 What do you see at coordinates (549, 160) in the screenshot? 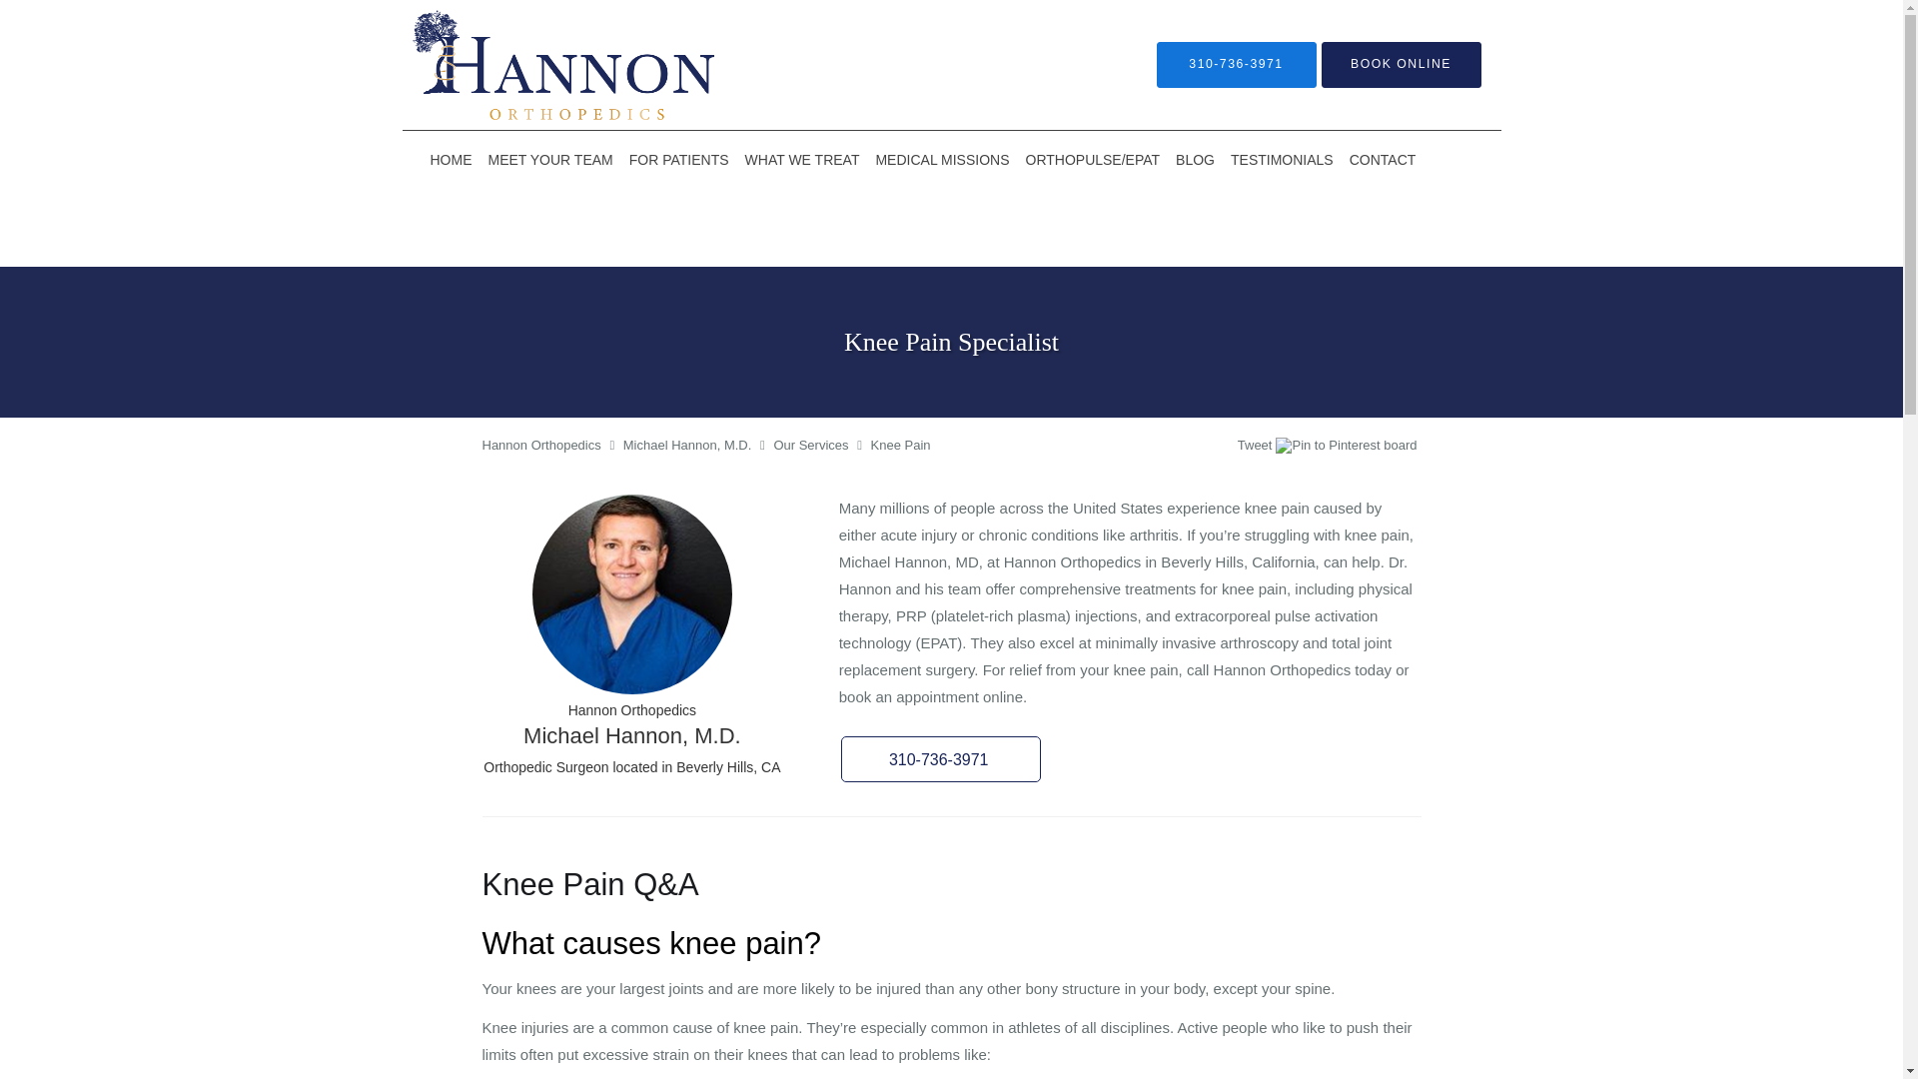
I see `MEET YOUR TEAM` at bounding box center [549, 160].